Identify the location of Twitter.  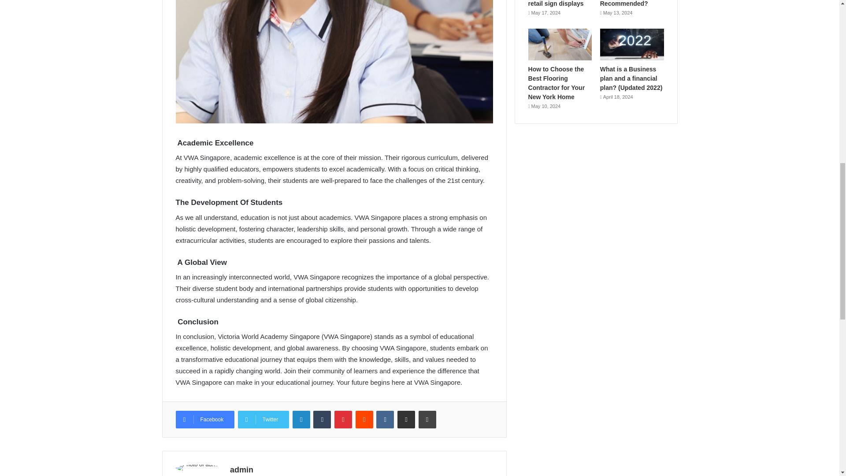
(263, 420).